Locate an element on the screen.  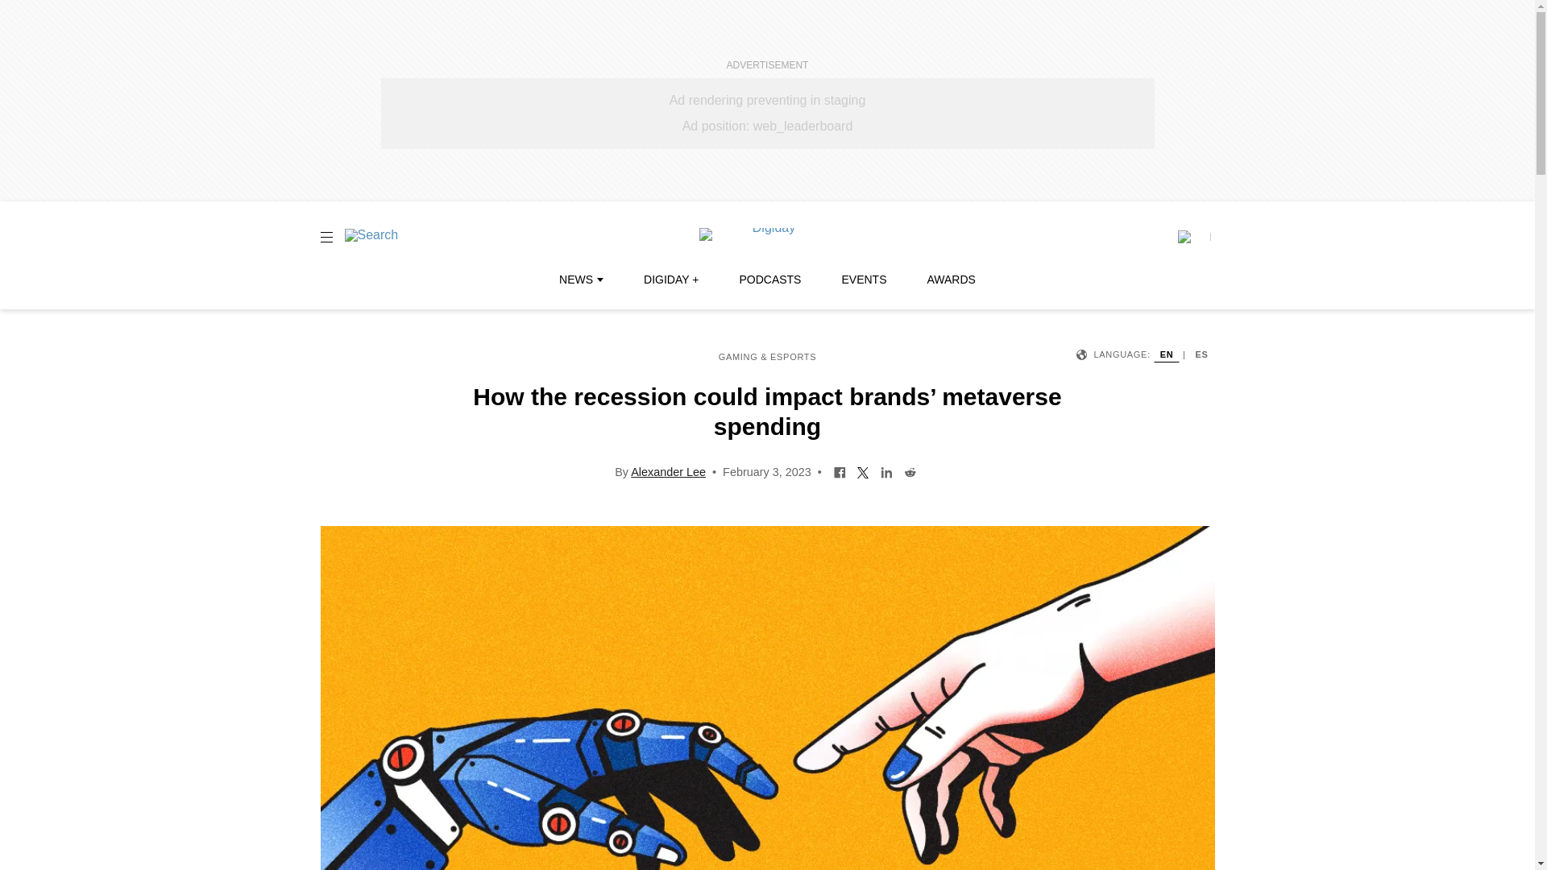
EVENTS is located at coordinates (864, 280).